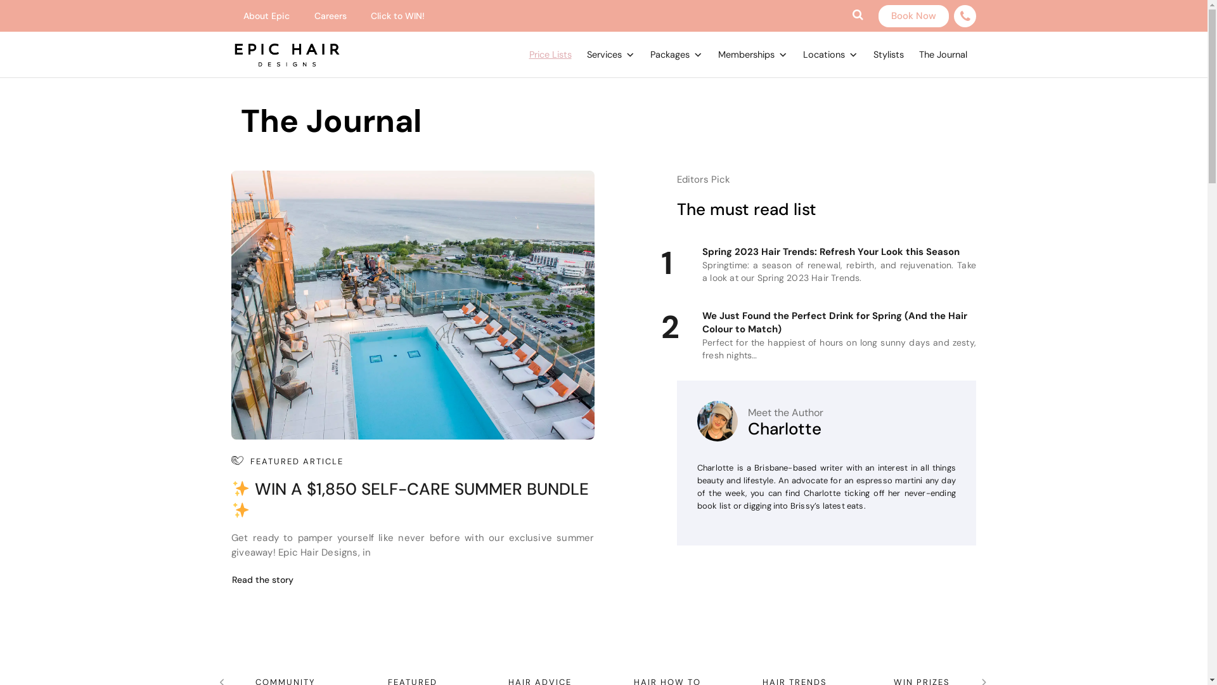 The image size is (1217, 685). I want to click on Careers, so click(330, 16).